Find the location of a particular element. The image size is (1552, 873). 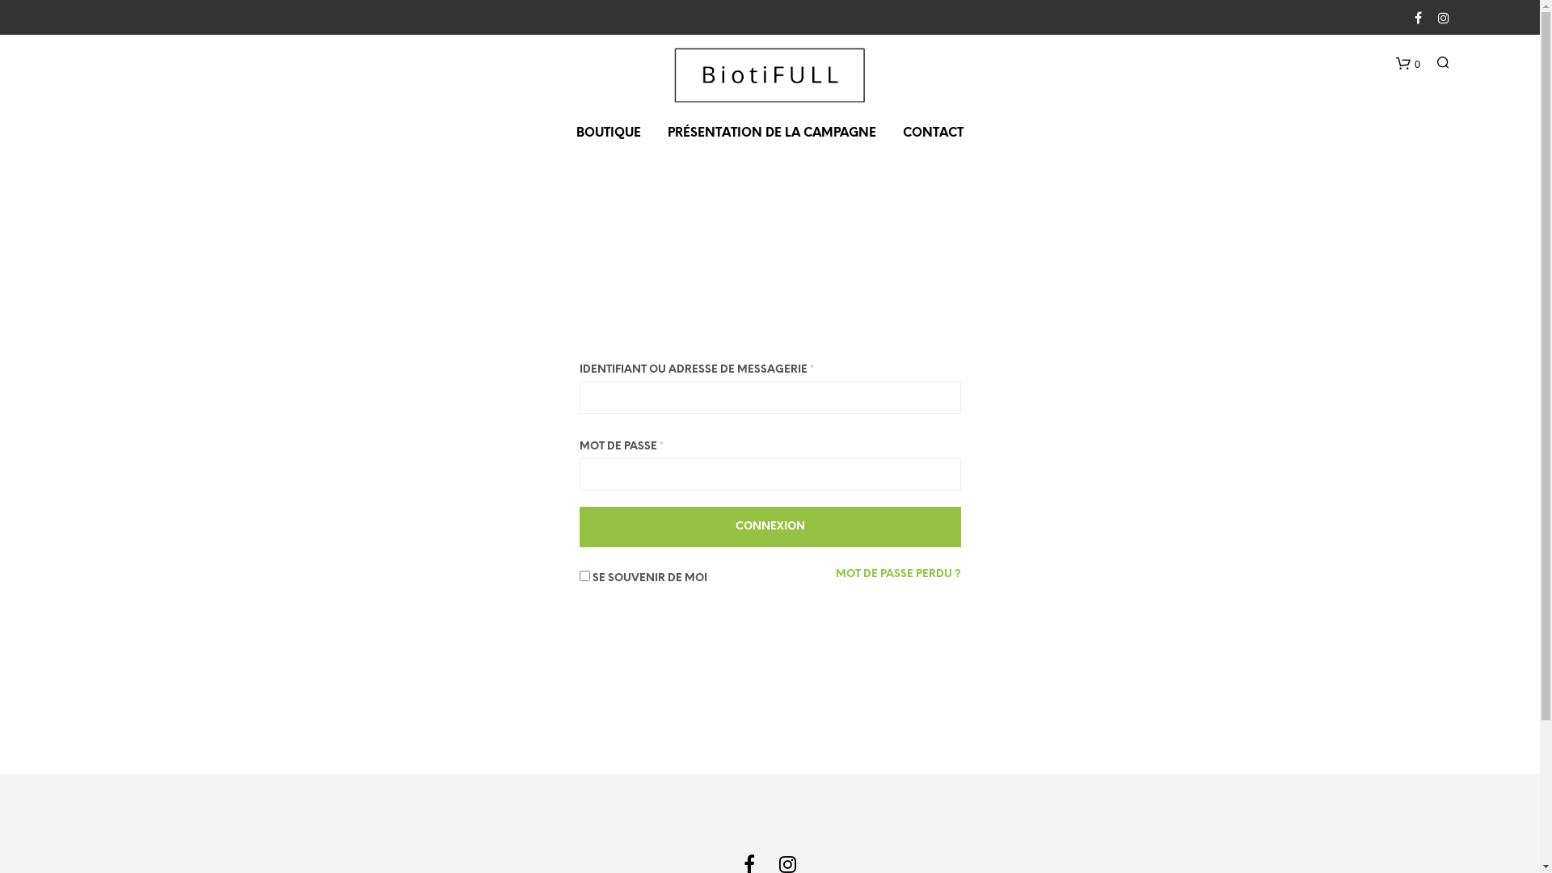

Connexion is located at coordinates (770, 527).